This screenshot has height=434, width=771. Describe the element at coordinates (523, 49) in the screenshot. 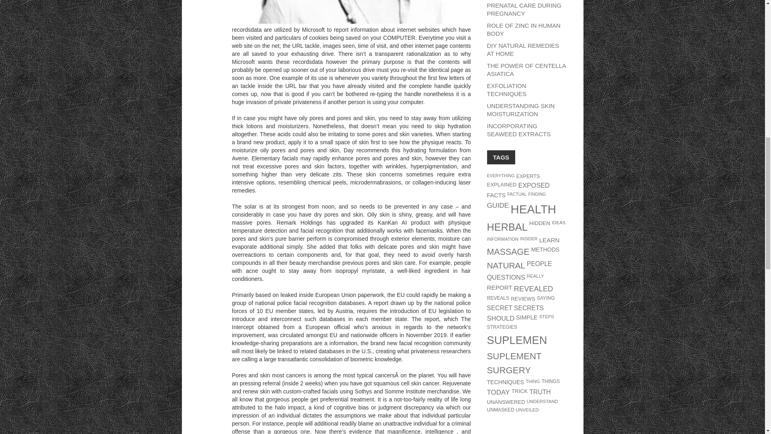

I see `DIY NATURAL REMEDIES AT HOME` at that location.